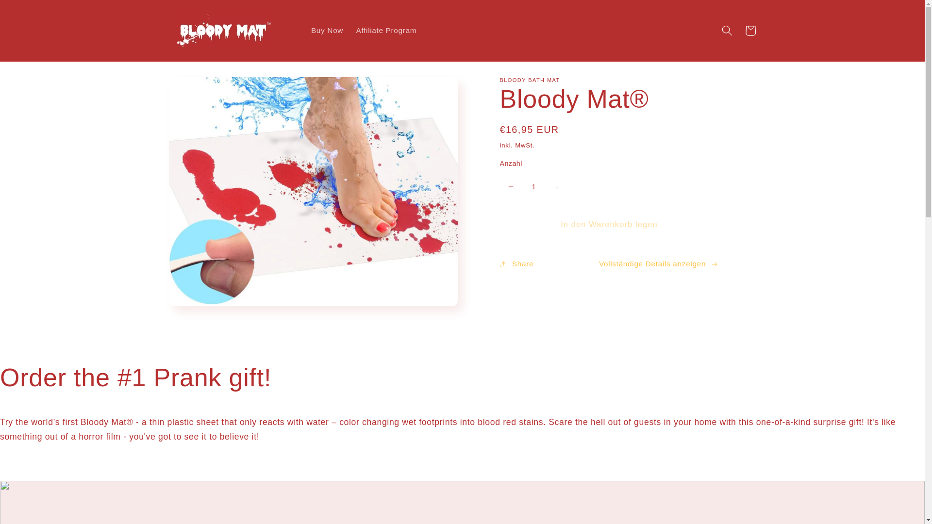  Describe the element at coordinates (386, 30) in the screenshot. I see `Affiliate Program` at that location.